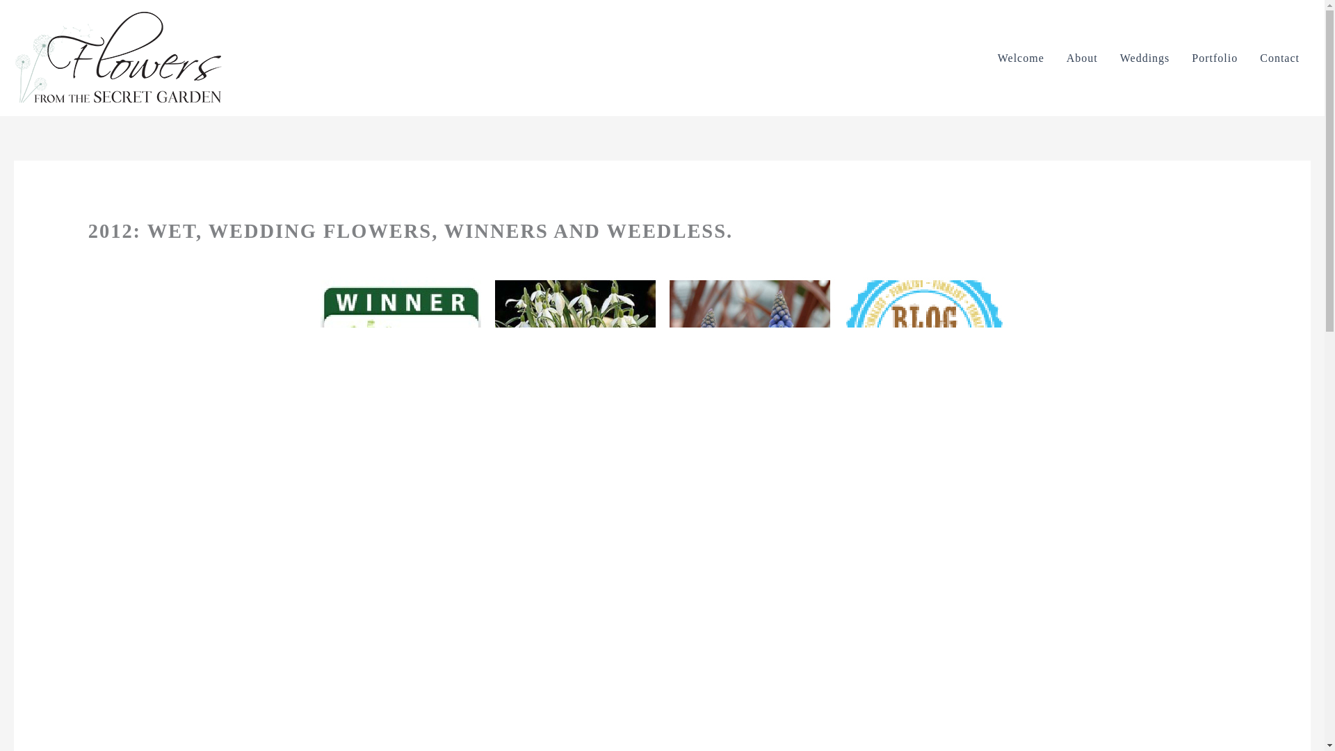  What do you see at coordinates (1279, 58) in the screenshot?
I see `Contact` at bounding box center [1279, 58].